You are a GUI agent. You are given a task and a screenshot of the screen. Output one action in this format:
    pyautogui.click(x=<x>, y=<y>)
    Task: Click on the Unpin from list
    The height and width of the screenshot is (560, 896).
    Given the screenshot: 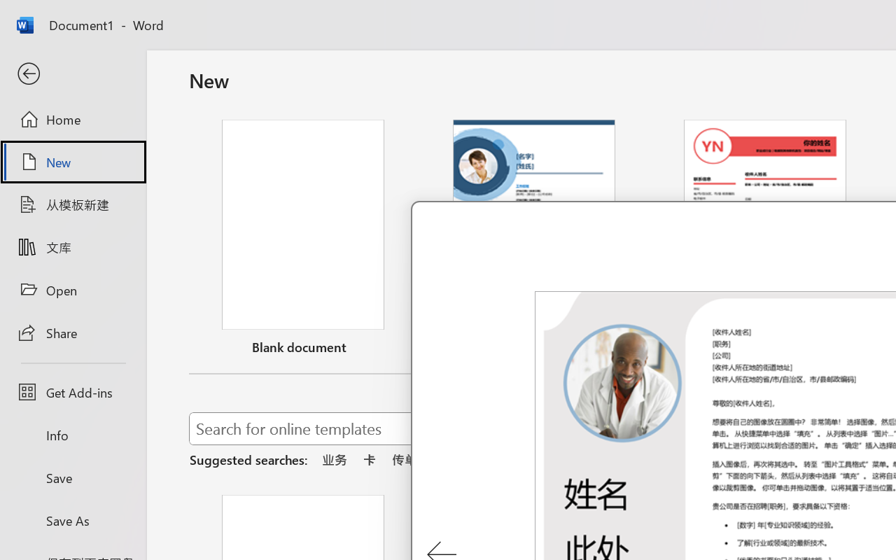 What is the action you would take?
    pyautogui.click(x=856, y=349)
    